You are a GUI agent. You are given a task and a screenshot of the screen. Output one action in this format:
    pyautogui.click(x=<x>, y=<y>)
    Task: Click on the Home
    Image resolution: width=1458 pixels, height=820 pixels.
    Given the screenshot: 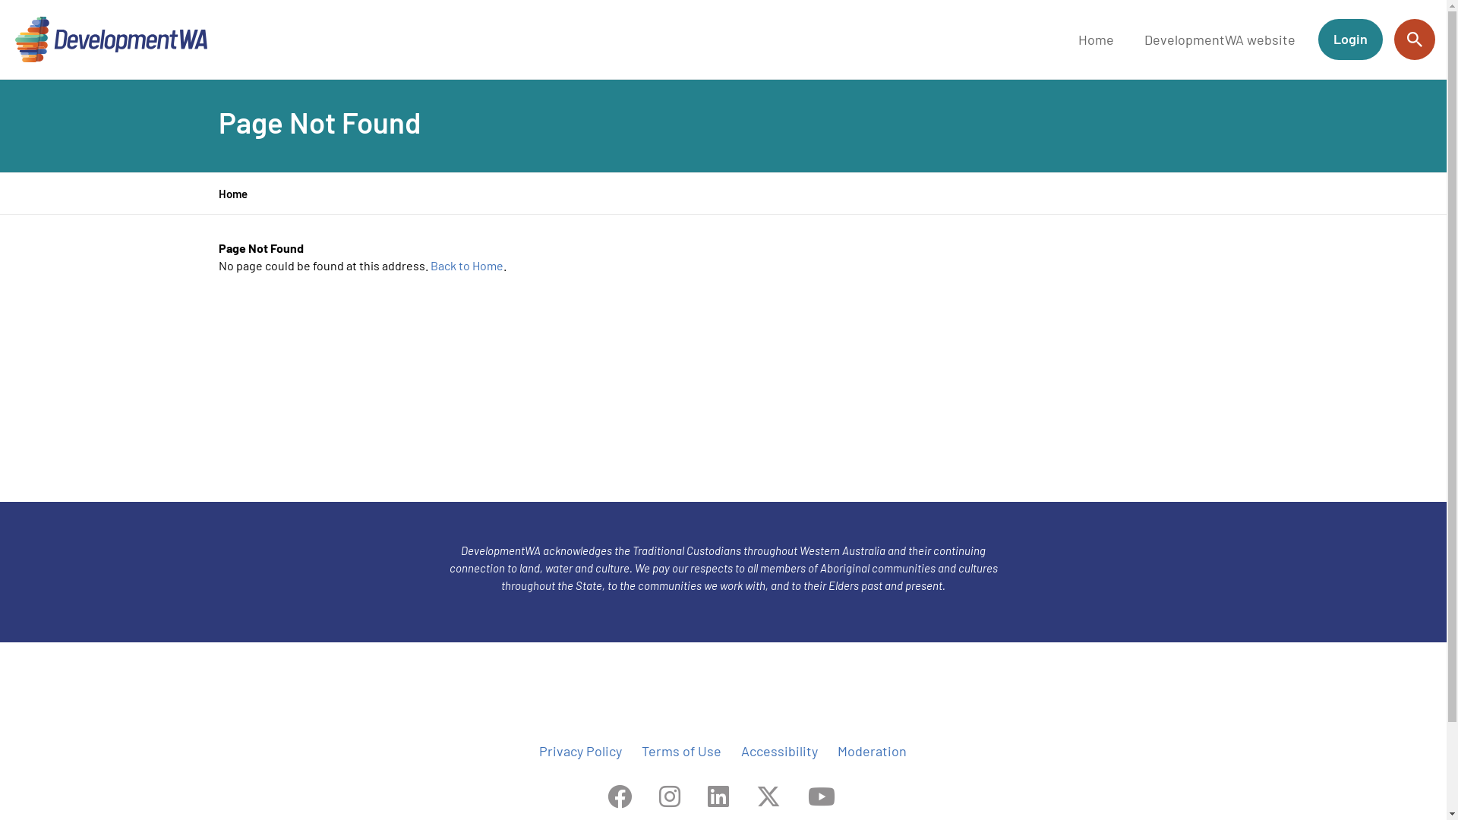 What is the action you would take?
    pyautogui.click(x=233, y=194)
    